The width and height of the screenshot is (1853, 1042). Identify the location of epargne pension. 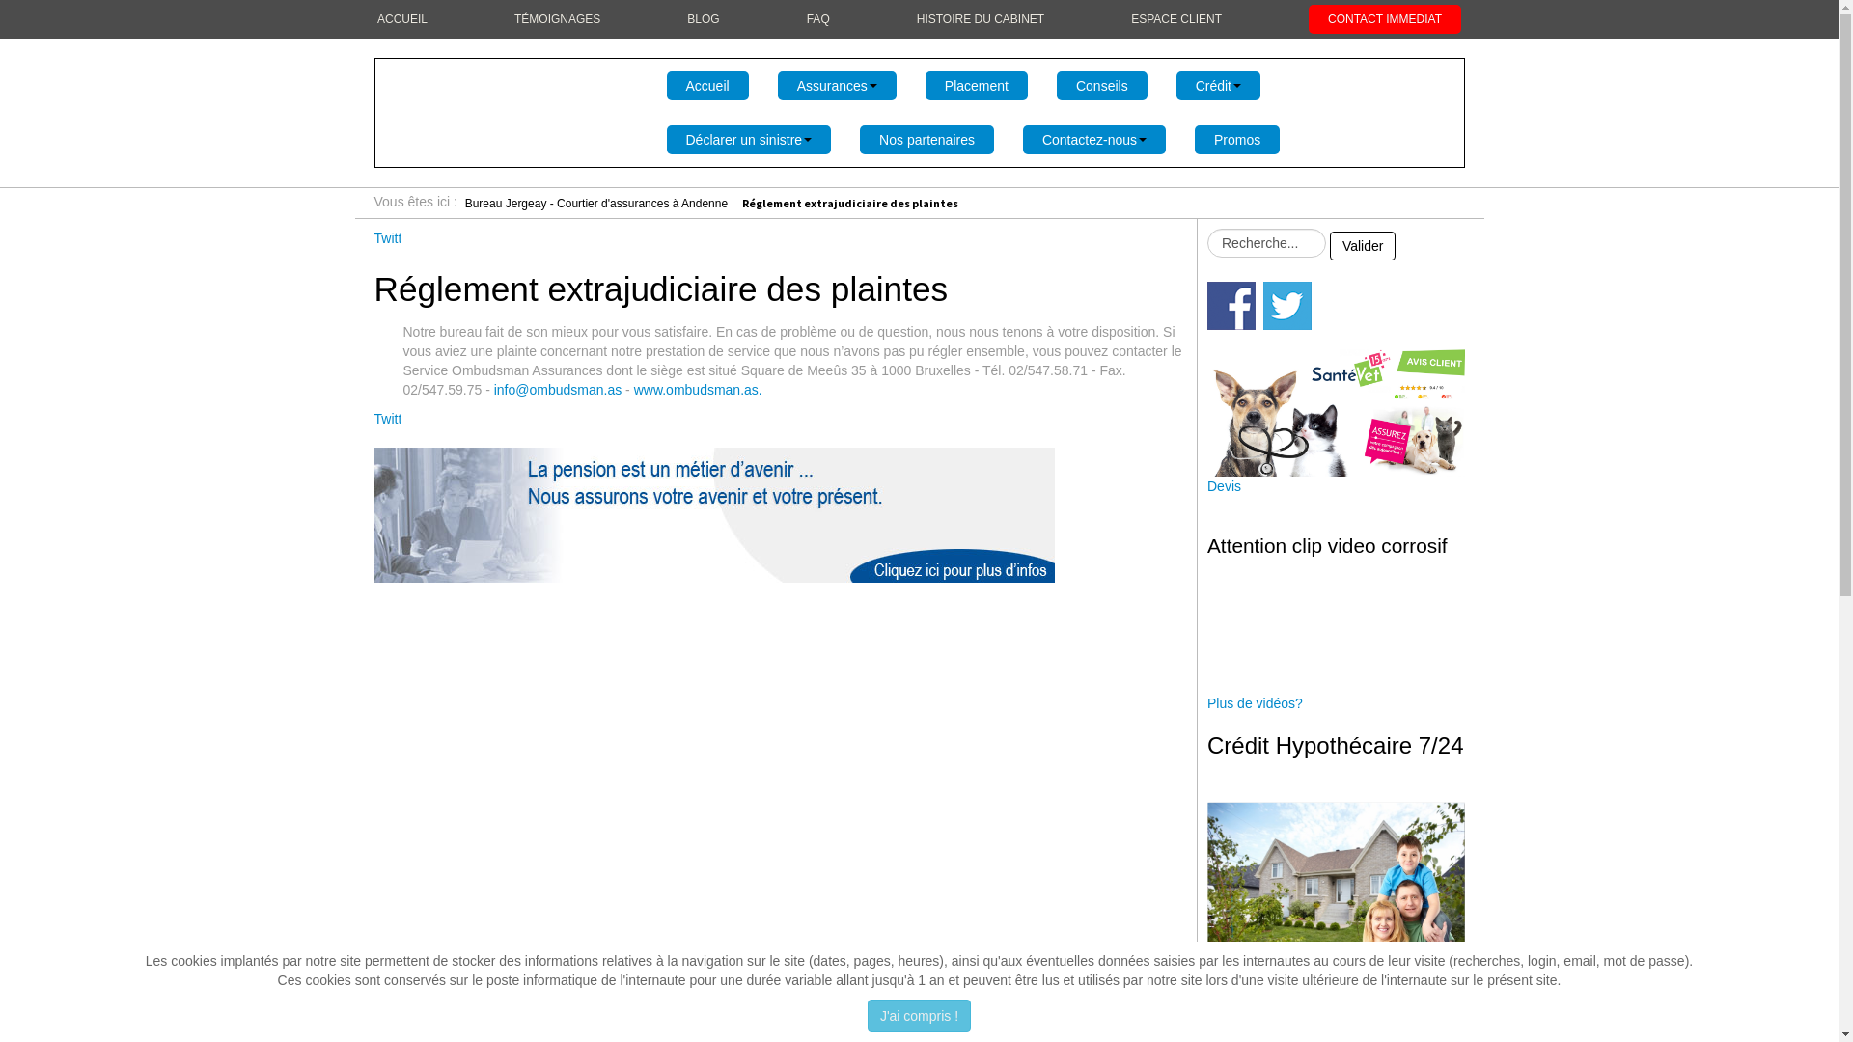
(714, 513).